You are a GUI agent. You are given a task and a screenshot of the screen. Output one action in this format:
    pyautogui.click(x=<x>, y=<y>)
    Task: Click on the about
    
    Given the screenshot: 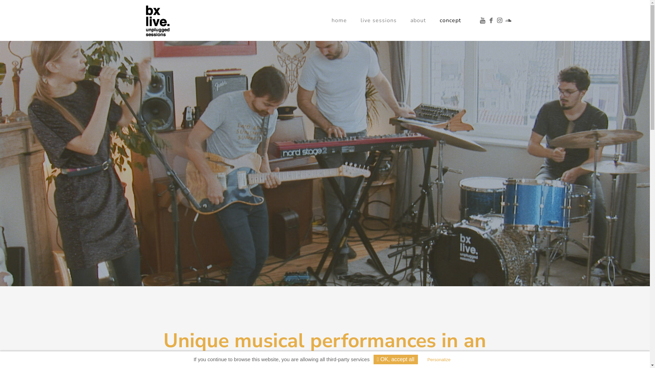 What is the action you would take?
    pyautogui.click(x=418, y=20)
    